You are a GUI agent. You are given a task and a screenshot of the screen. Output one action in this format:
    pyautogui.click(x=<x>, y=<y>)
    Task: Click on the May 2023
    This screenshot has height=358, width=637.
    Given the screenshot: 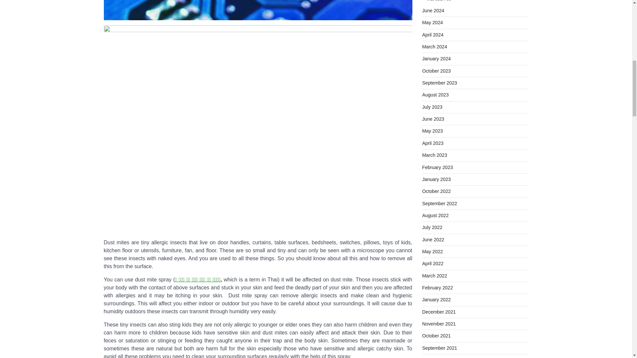 What is the action you would take?
    pyautogui.click(x=432, y=131)
    